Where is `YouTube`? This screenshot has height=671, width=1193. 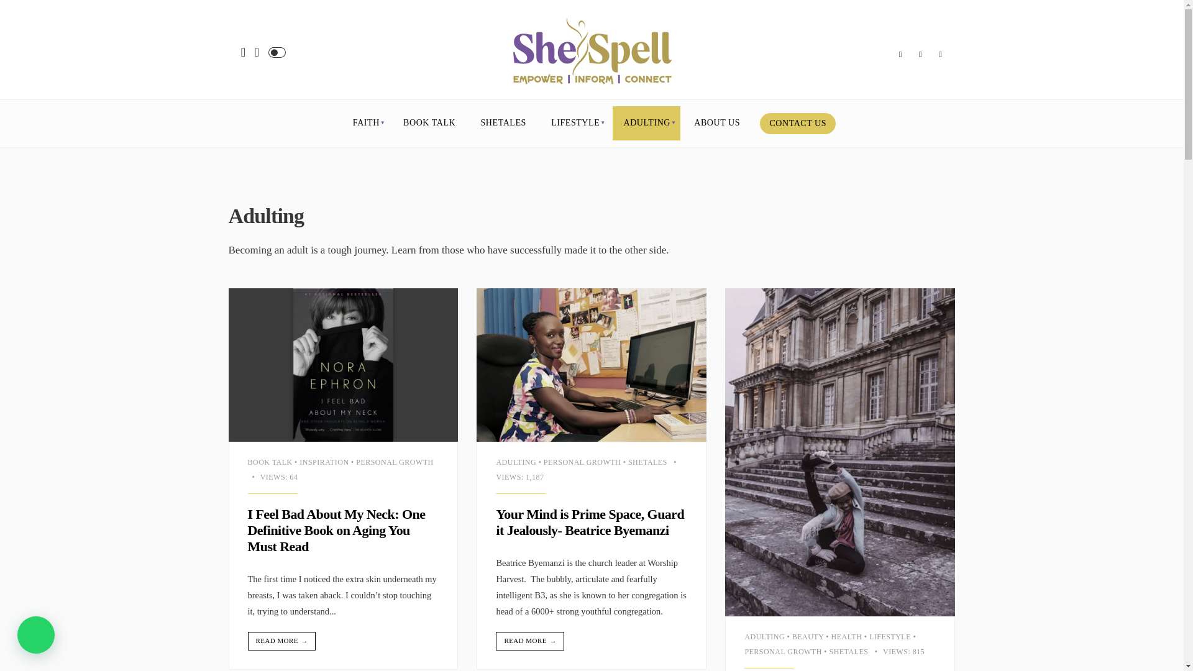
YouTube is located at coordinates (941, 55).